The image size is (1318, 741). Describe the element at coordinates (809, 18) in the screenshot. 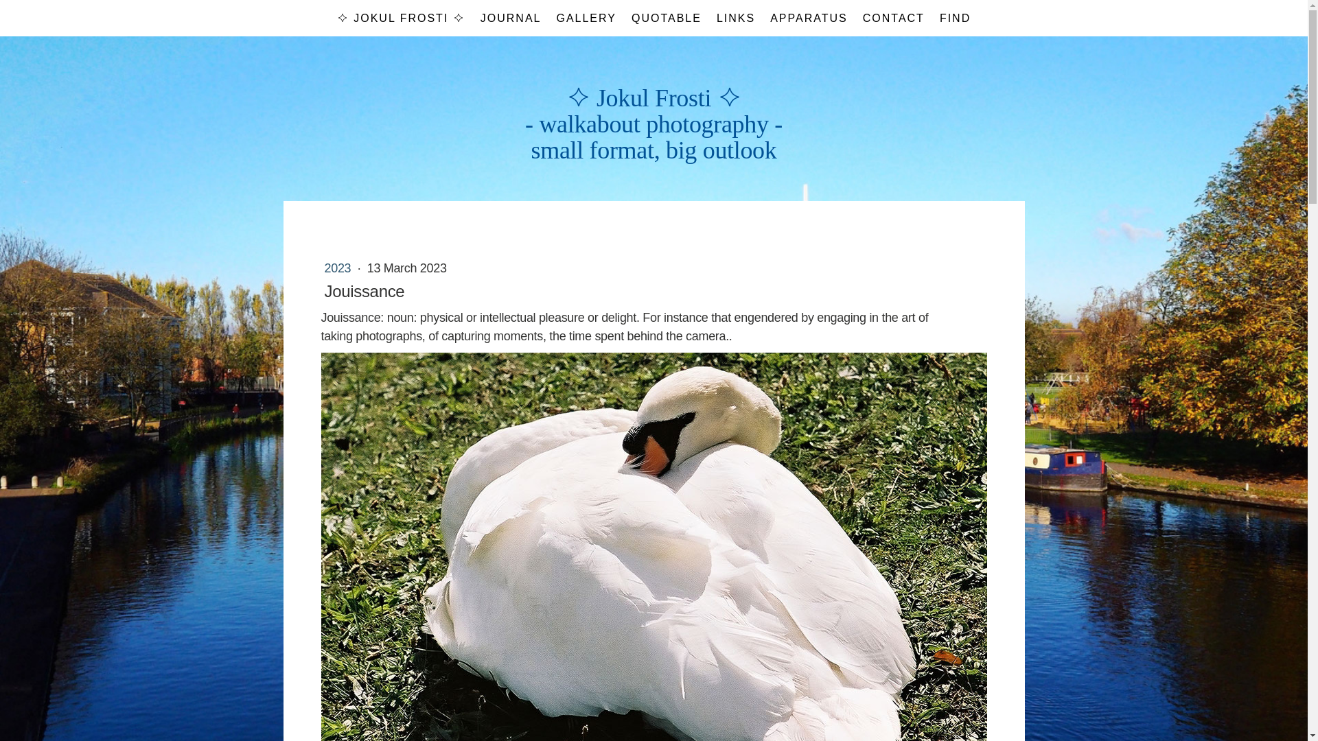

I see `APPARATUS` at that location.